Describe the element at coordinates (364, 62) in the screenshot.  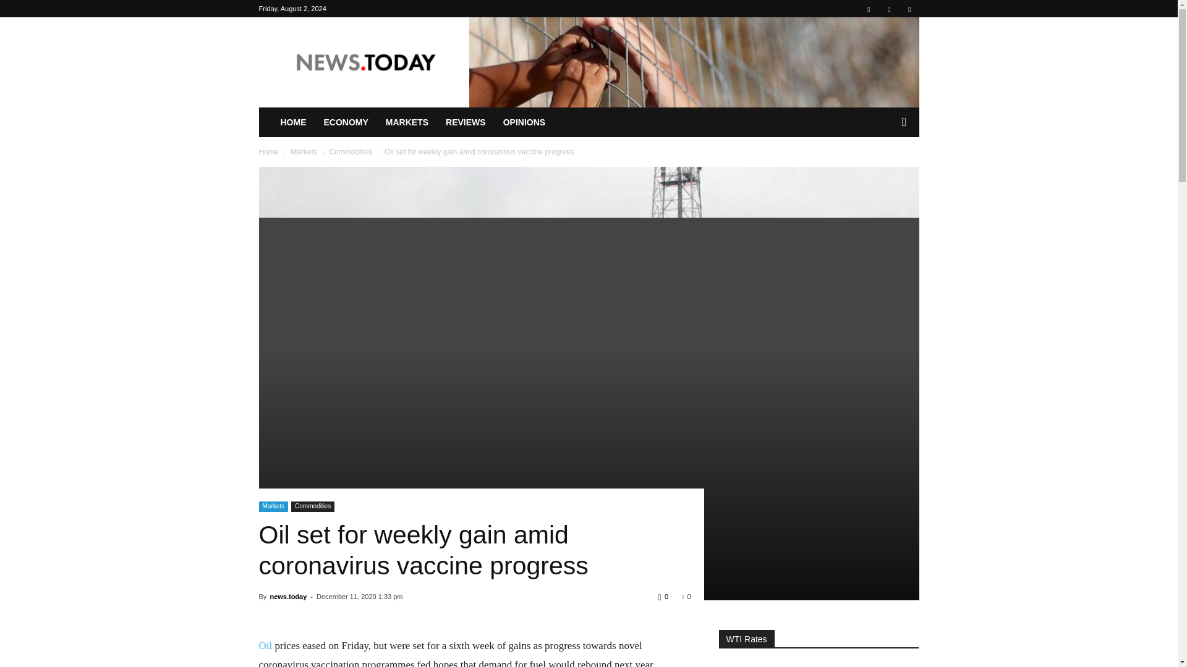
I see `News.today` at that location.